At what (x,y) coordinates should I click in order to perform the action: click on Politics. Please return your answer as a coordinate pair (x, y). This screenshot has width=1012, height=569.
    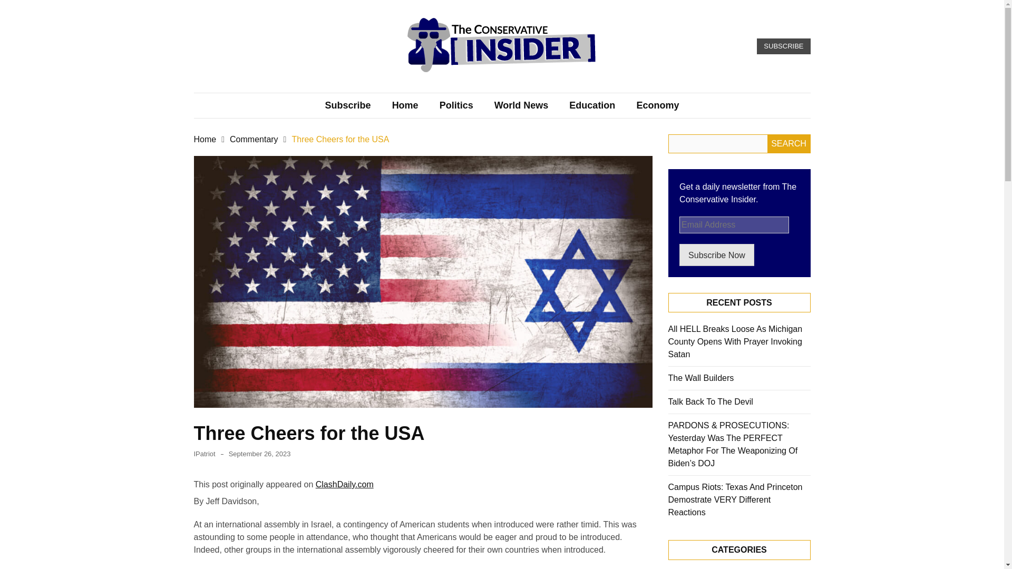
    Looking at the image, I should click on (456, 105).